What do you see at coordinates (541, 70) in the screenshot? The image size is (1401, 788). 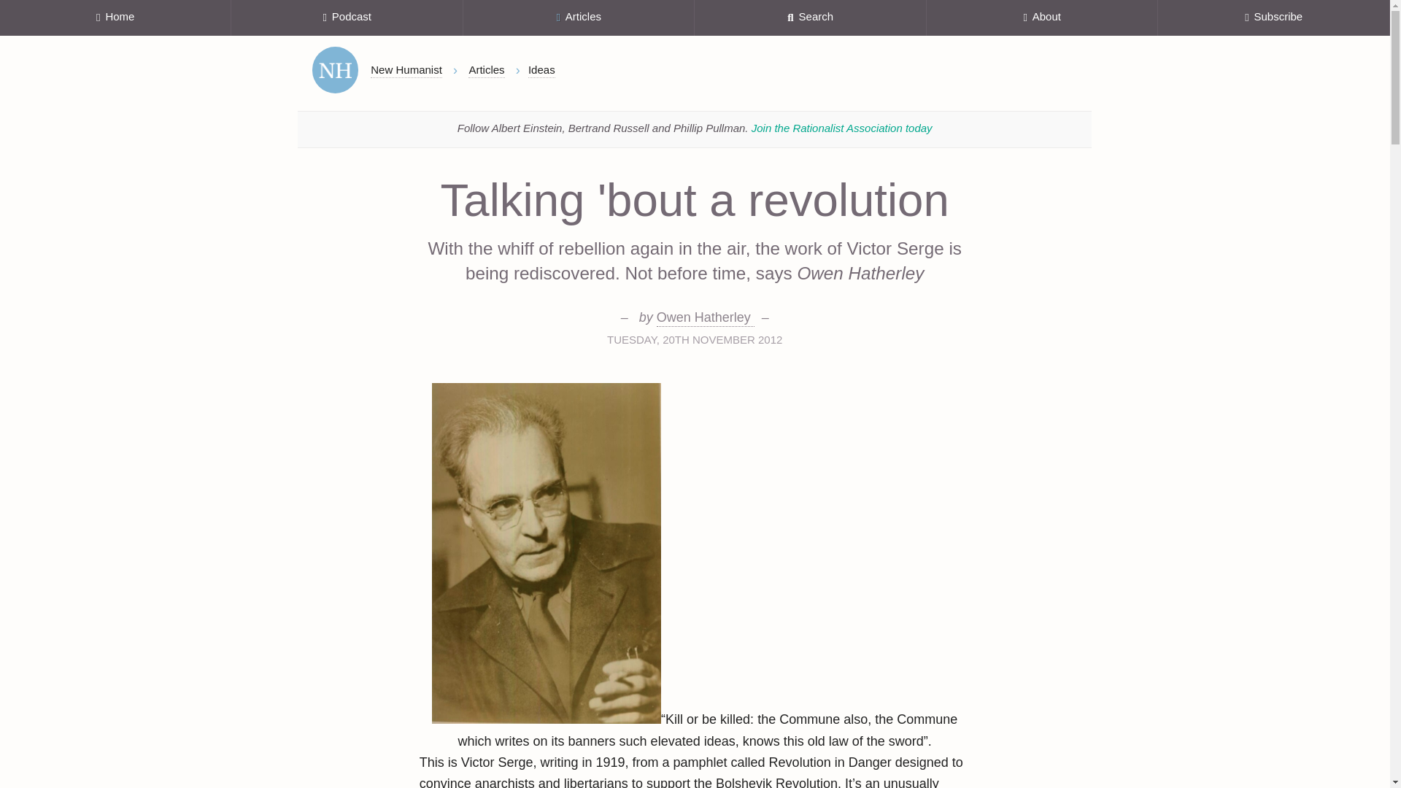 I see `Ideas` at bounding box center [541, 70].